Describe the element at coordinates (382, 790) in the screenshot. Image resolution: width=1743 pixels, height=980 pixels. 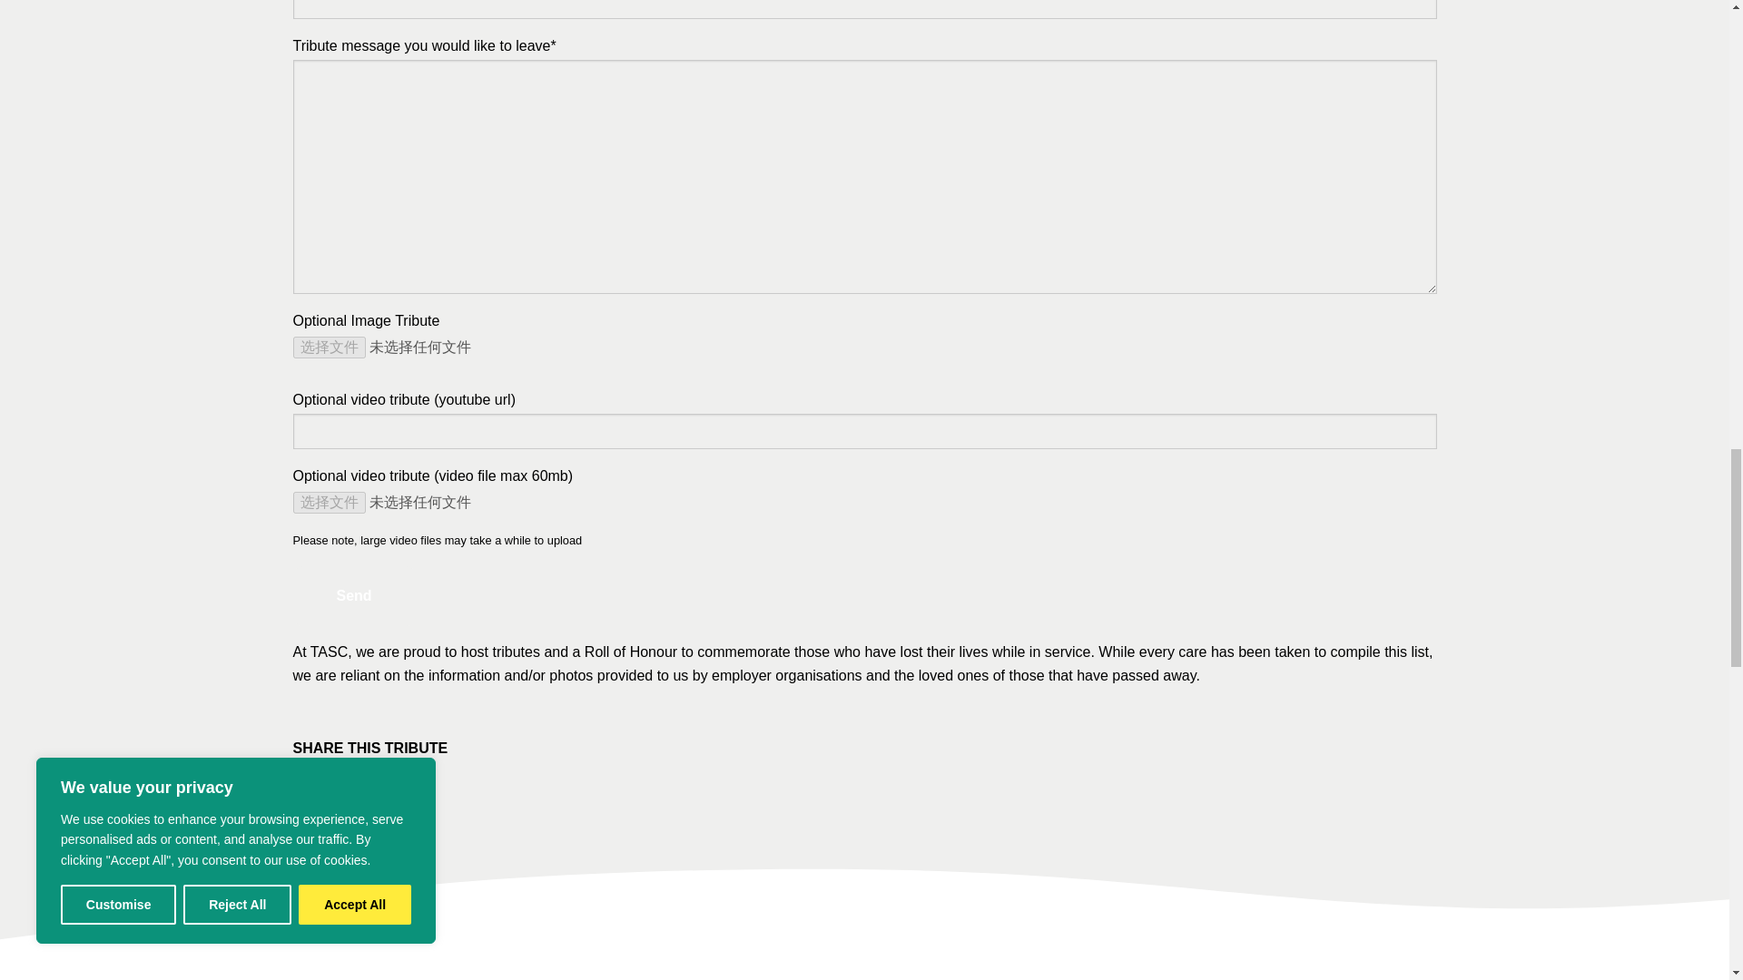
I see `LinkedIn` at that location.